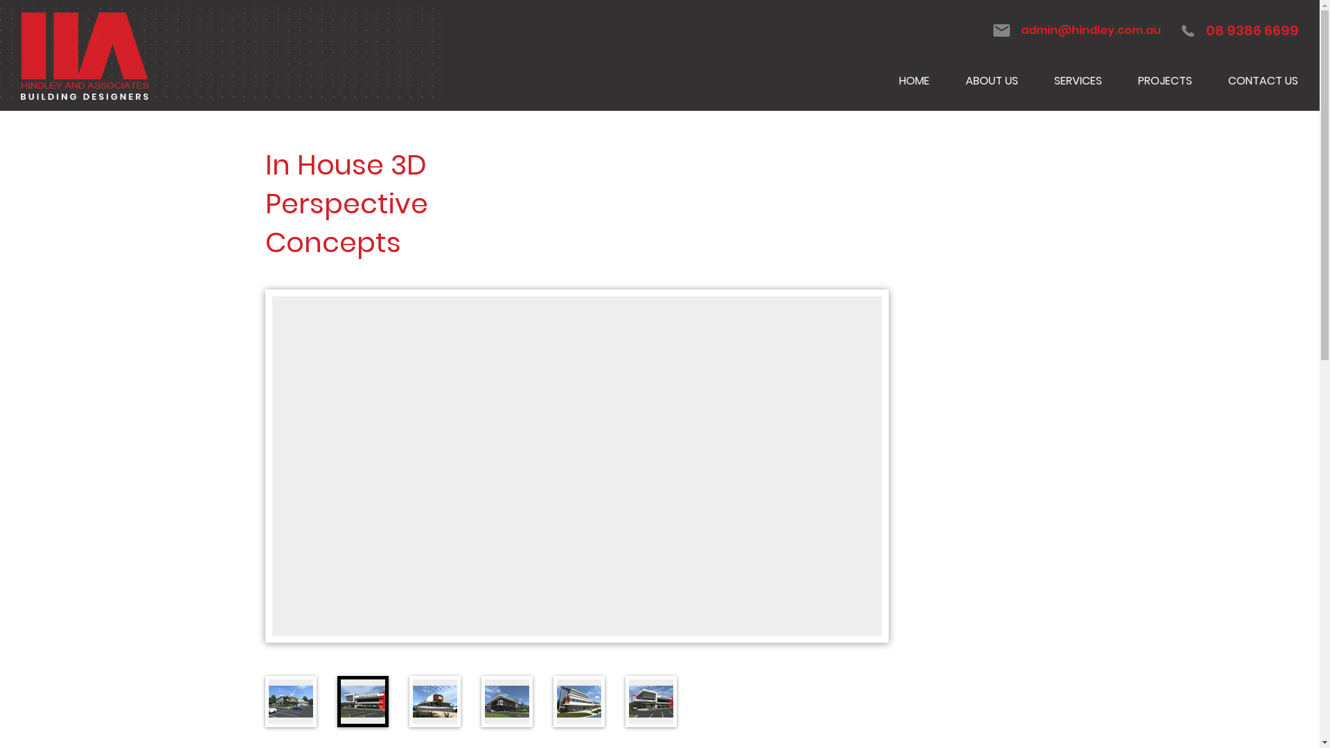 Image resolution: width=1330 pixels, height=748 pixels. Describe the element at coordinates (1263, 82) in the screenshot. I see `CONTACT US` at that location.